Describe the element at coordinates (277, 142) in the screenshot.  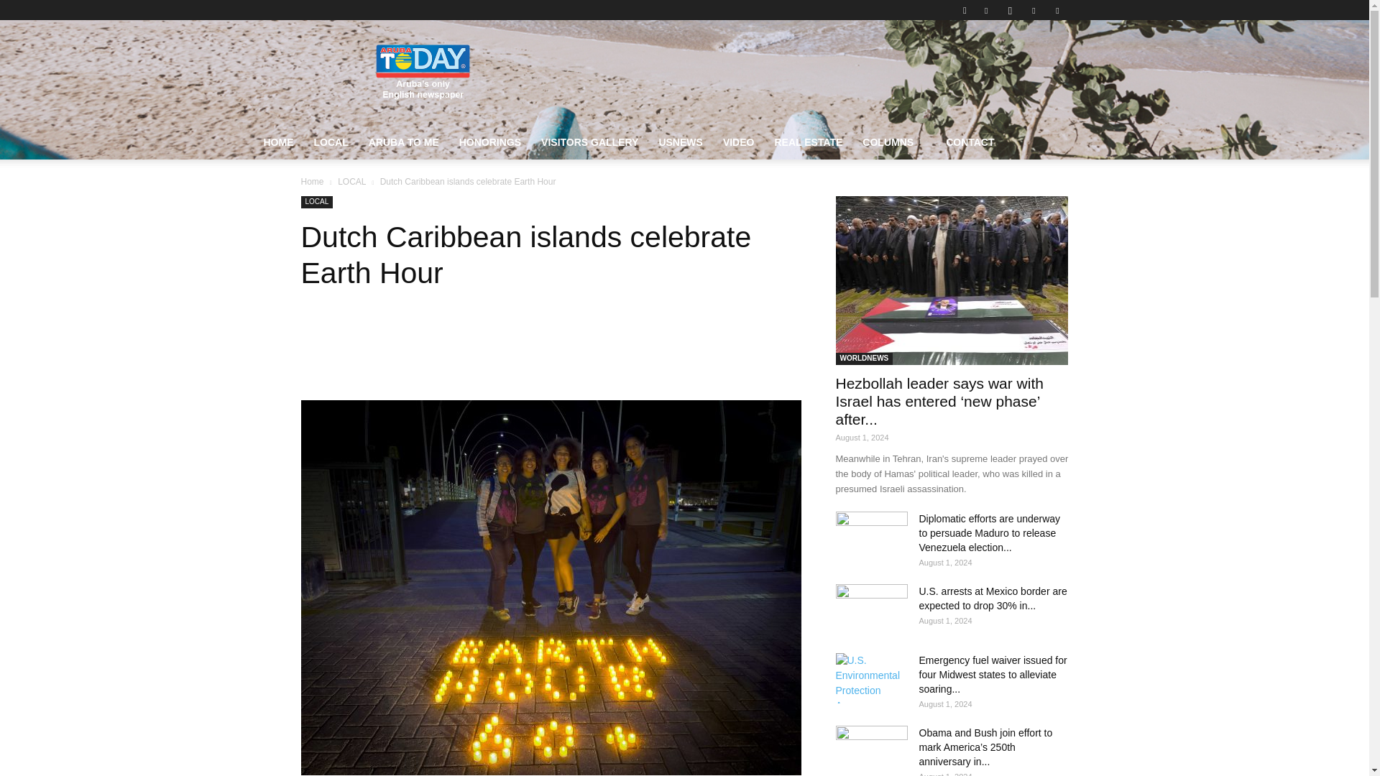
I see `HOME` at that location.